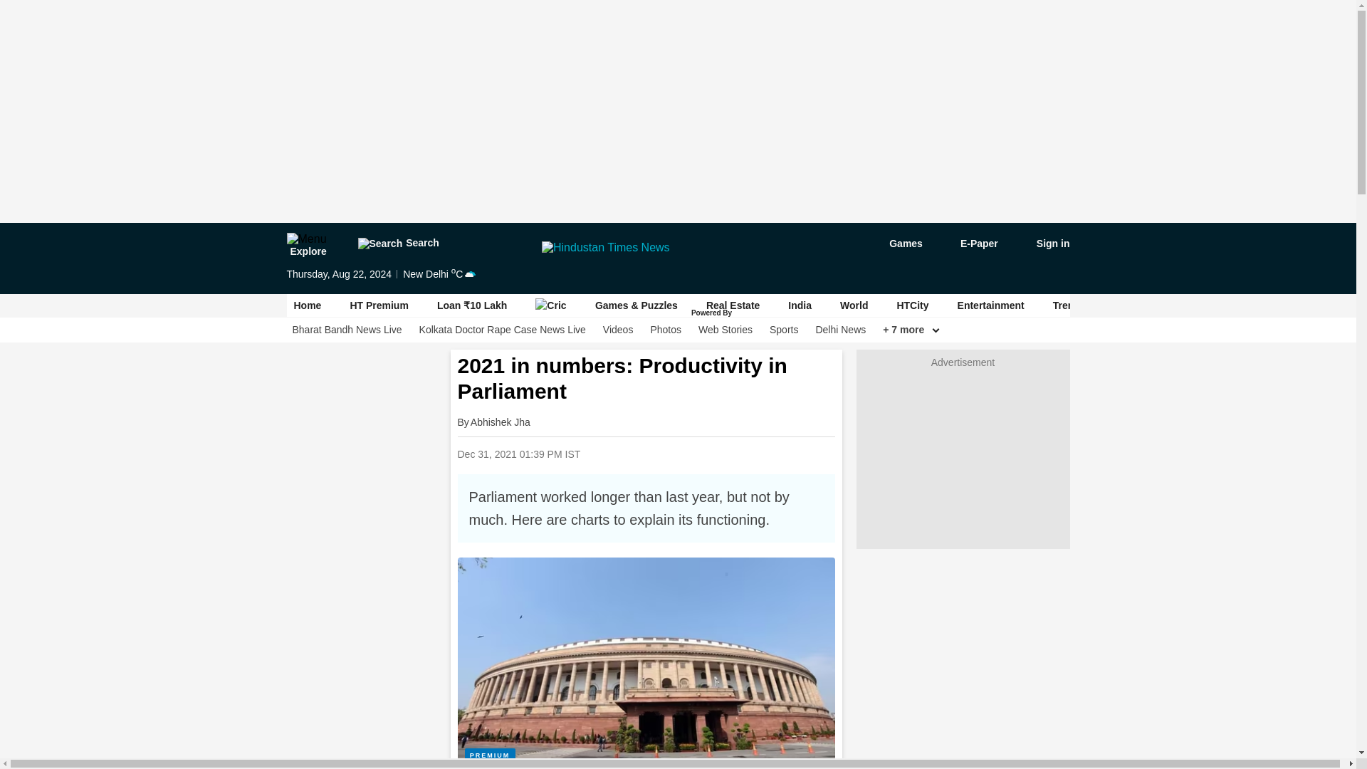 The height and width of the screenshot is (769, 1367). I want to click on Trending, so click(1074, 305).